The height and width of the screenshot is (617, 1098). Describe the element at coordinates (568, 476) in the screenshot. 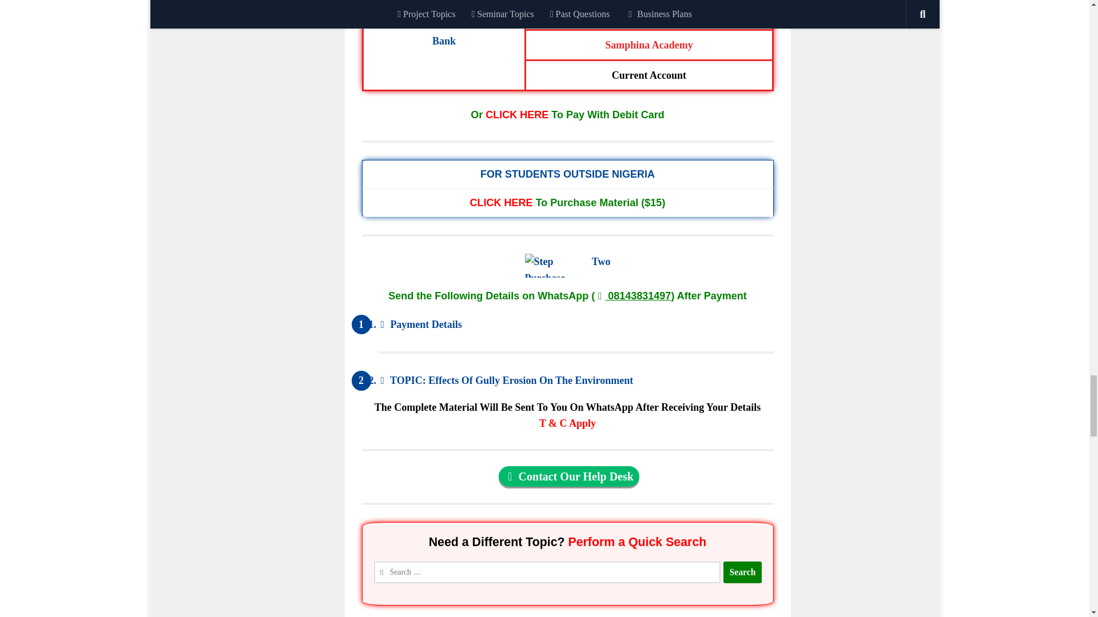

I see `Contact Our Help Desk` at that location.